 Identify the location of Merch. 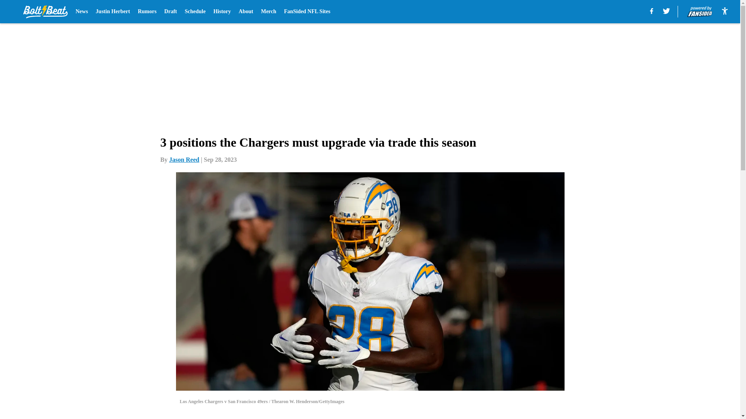
(268, 12).